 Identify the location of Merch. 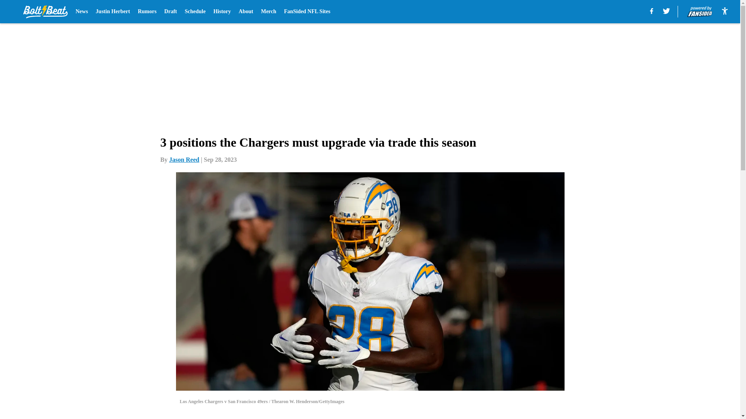
(268, 12).